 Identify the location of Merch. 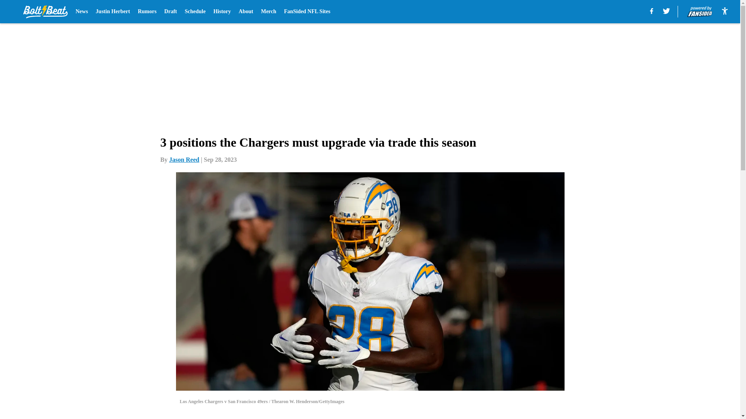
(268, 12).